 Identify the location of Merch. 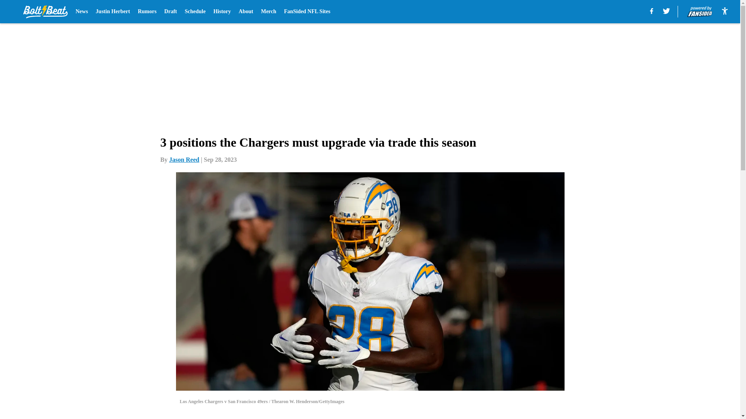
(268, 12).